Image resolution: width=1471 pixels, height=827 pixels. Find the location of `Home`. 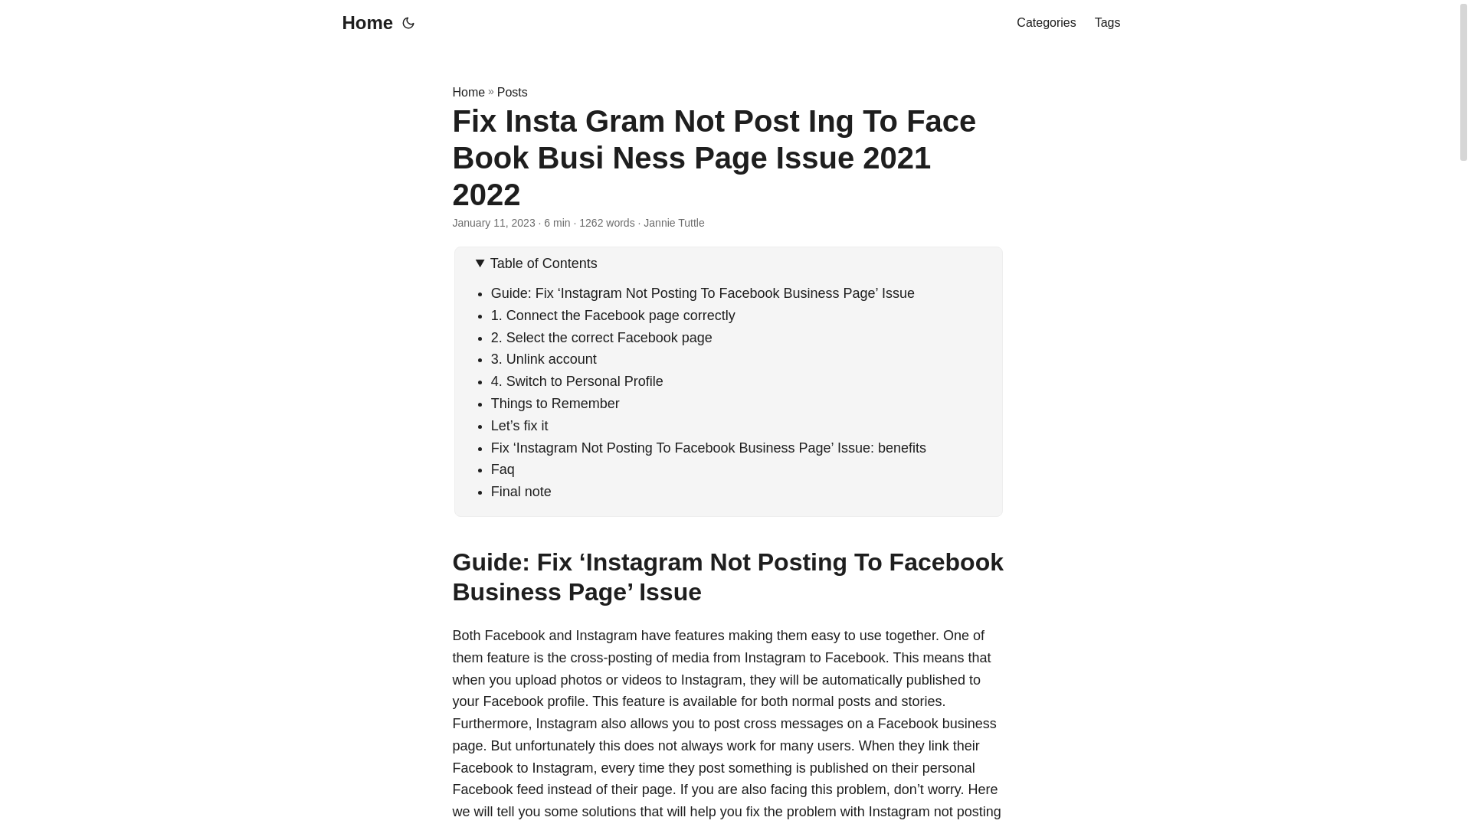

Home is located at coordinates (468, 92).